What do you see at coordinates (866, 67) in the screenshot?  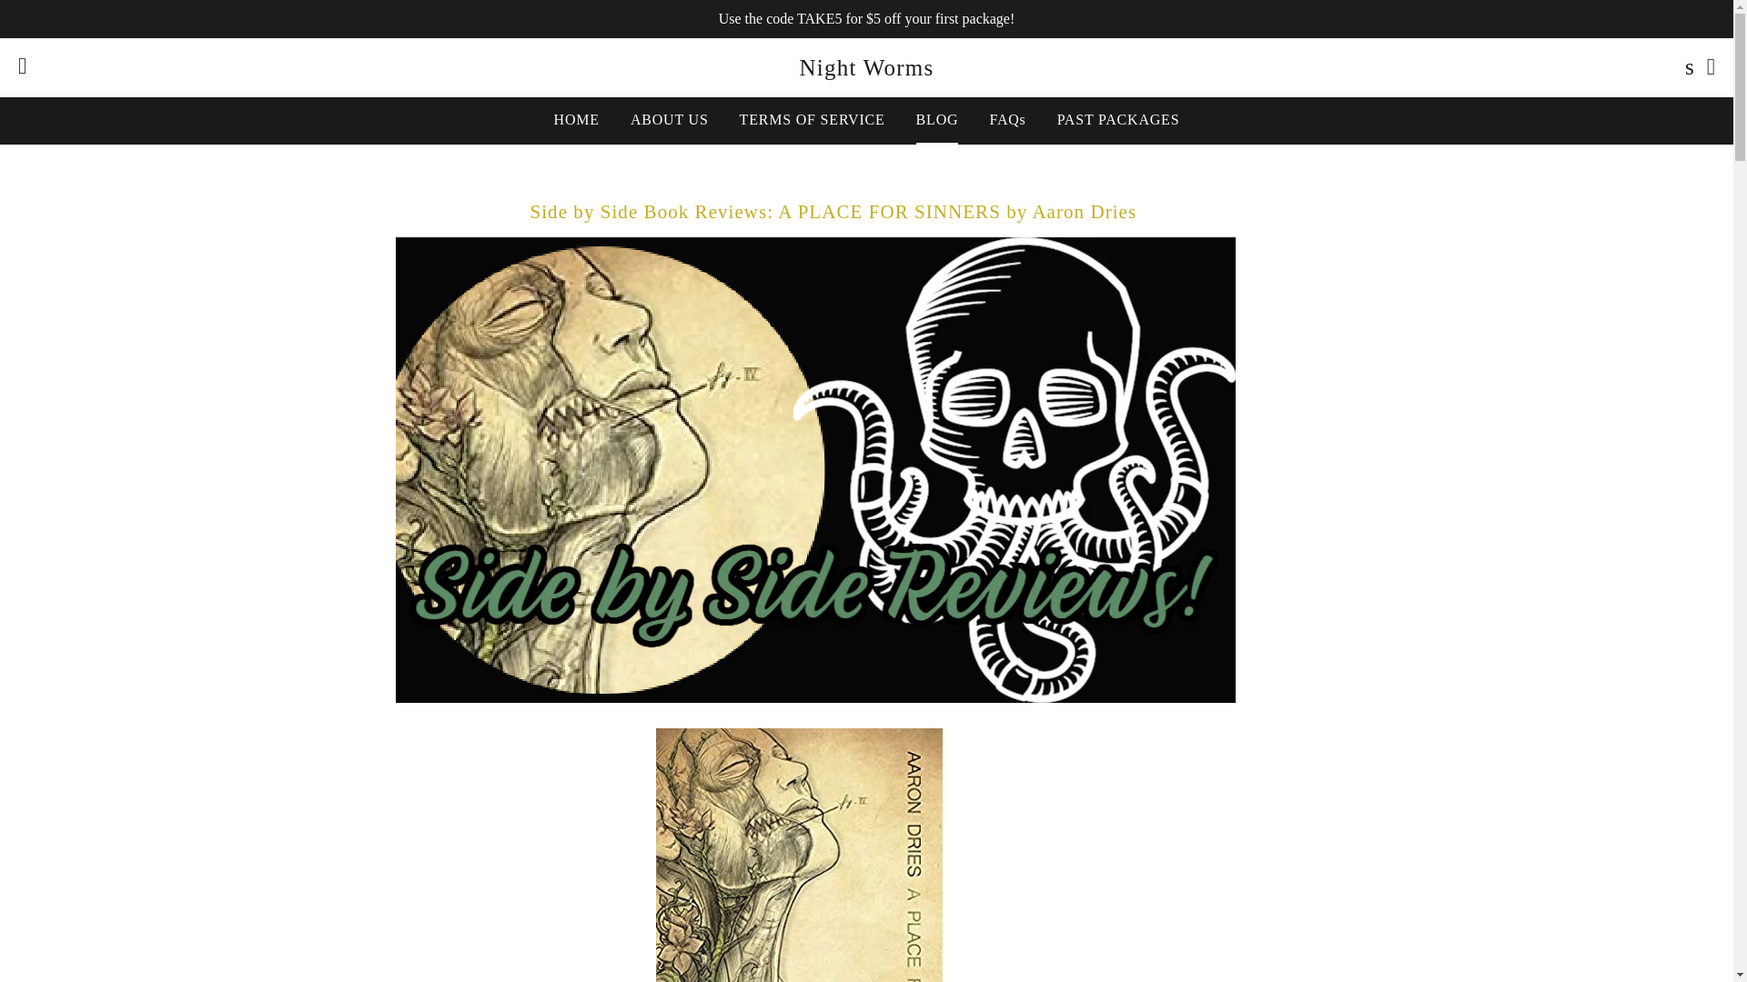 I see `Night Worms` at bounding box center [866, 67].